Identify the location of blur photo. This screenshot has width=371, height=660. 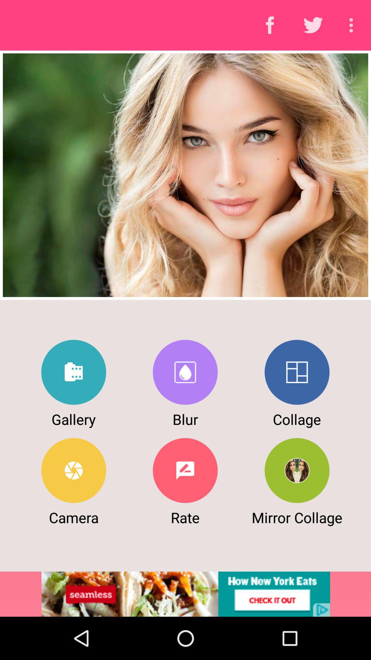
(185, 372).